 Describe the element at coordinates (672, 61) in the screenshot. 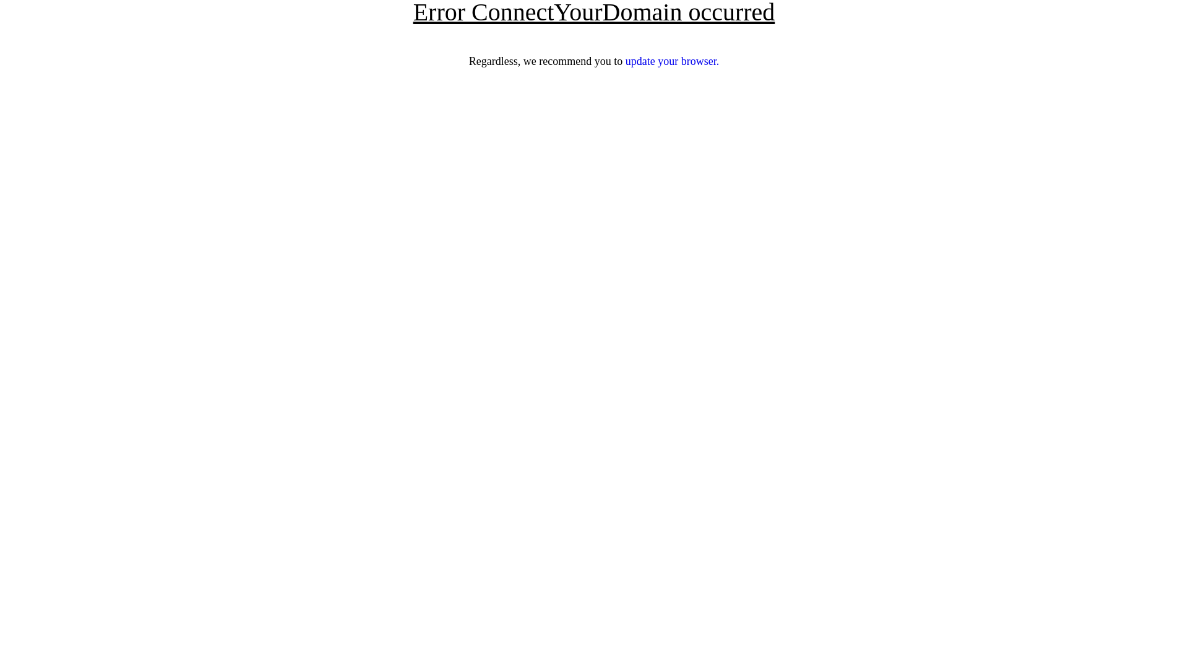

I see `update your browser.` at that location.